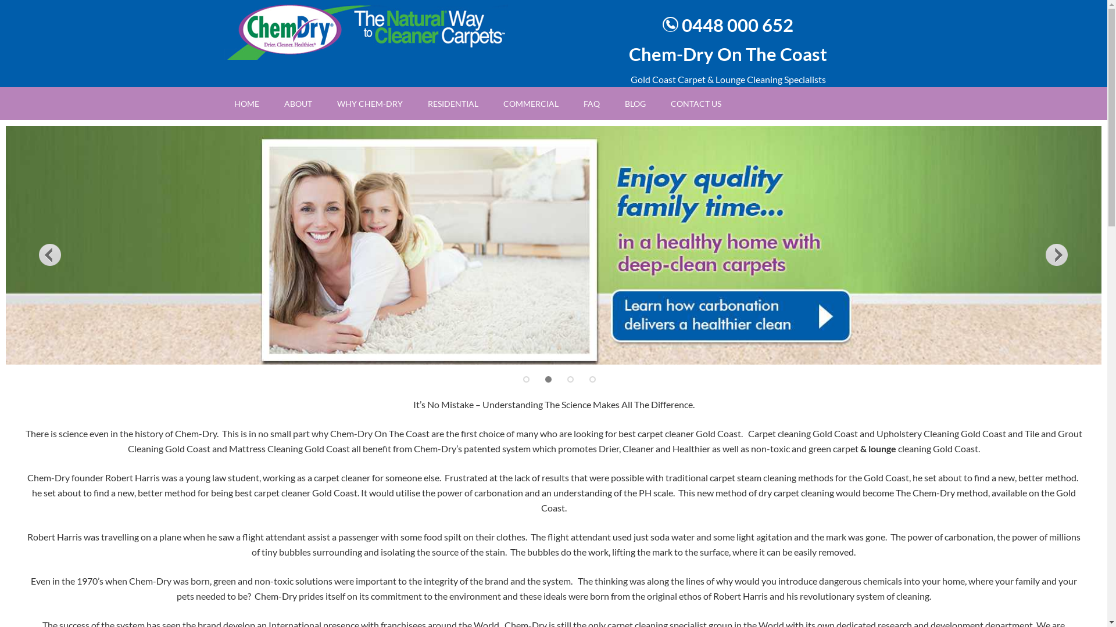 The width and height of the screenshot is (1116, 627). Describe the element at coordinates (635, 103) in the screenshot. I see `BLOG` at that location.